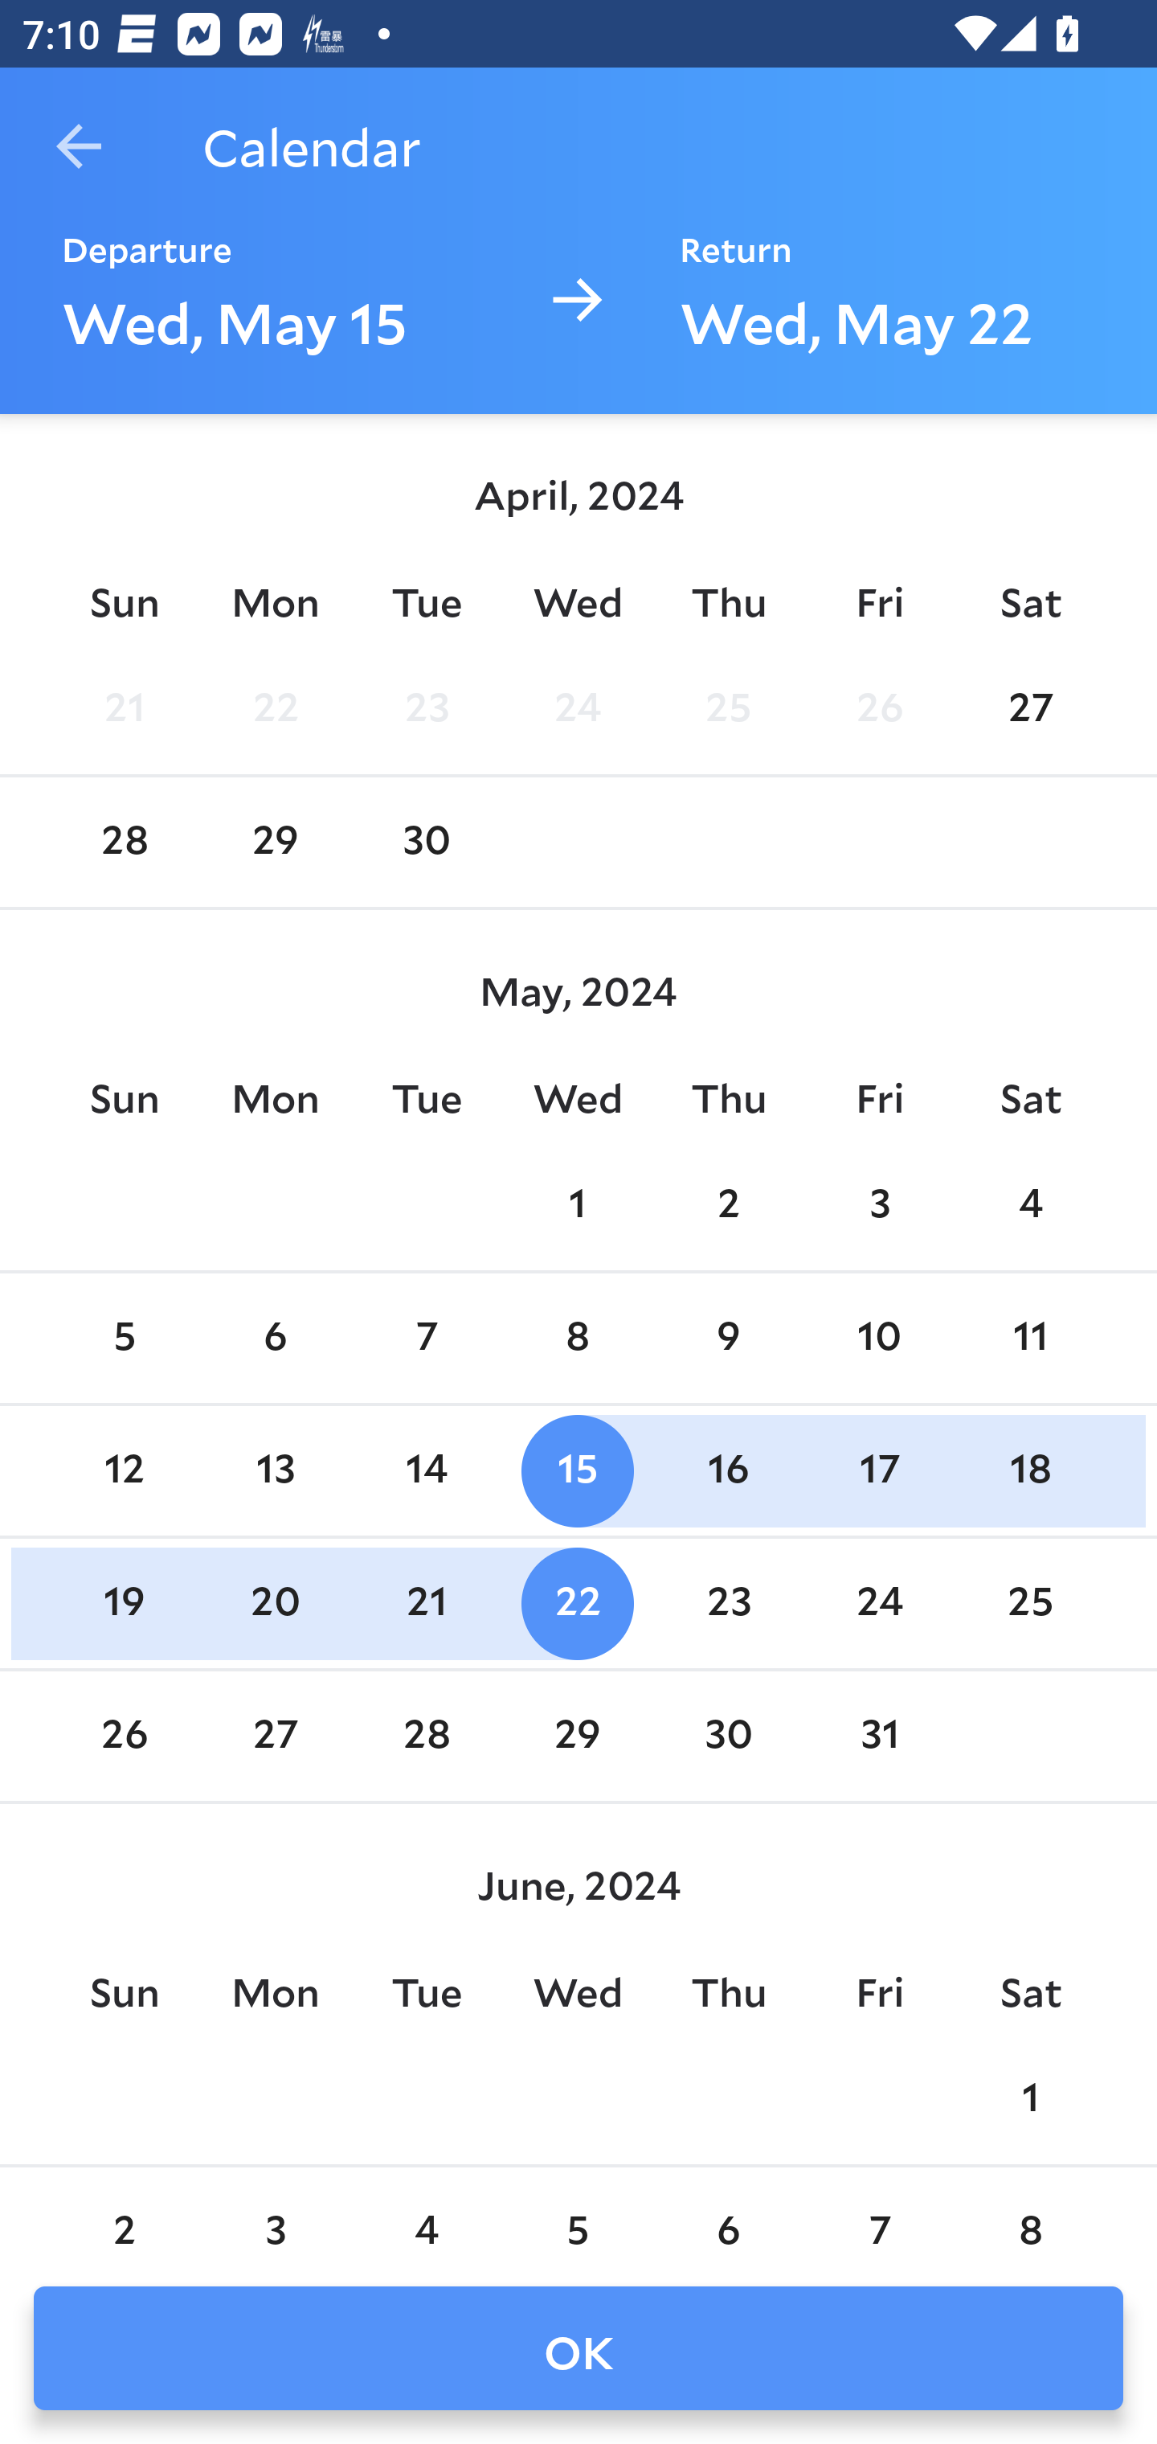 The height and width of the screenshot is (2444, 1157). Describe the element at coordinates (578, 708) in the screenshot. I see `24` at that location.